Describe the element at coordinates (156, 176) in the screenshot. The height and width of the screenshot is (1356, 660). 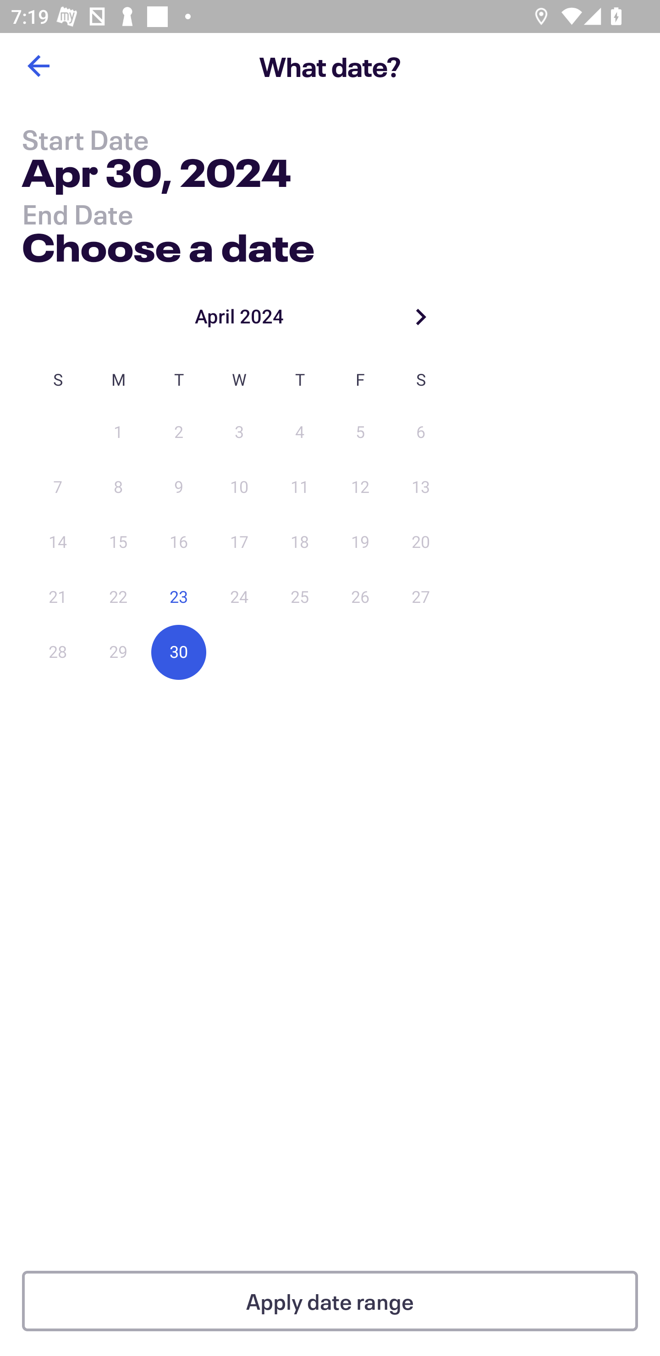
I see `Apr 30, 2024` at that location.